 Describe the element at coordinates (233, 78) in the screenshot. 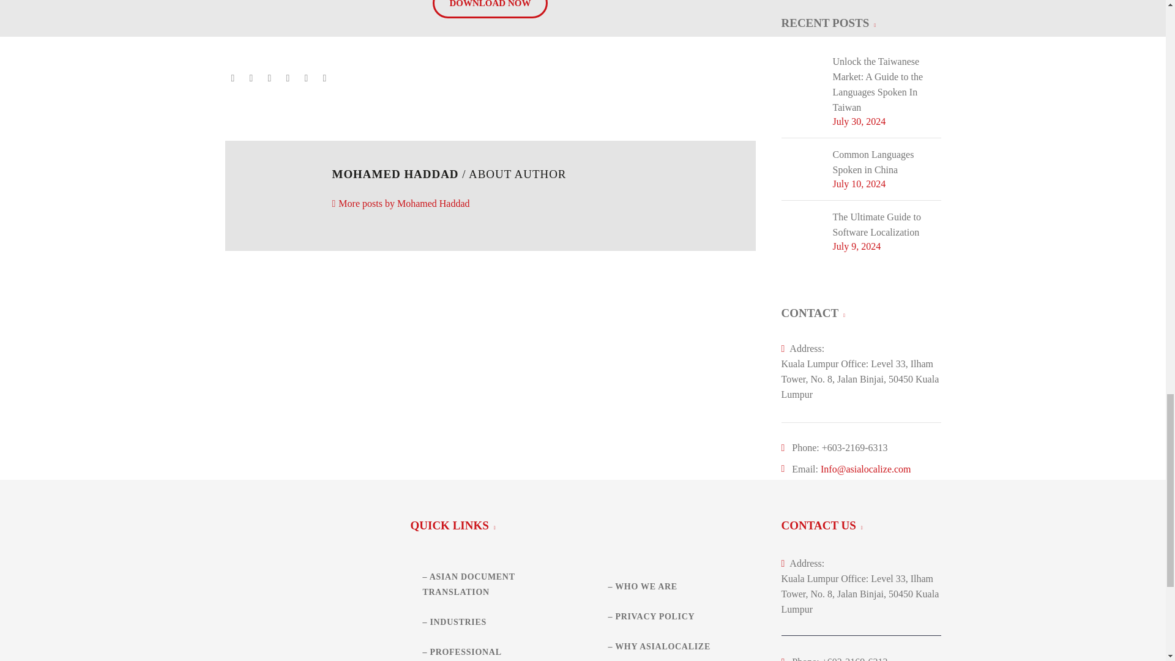

I see `Facebook` at that location.